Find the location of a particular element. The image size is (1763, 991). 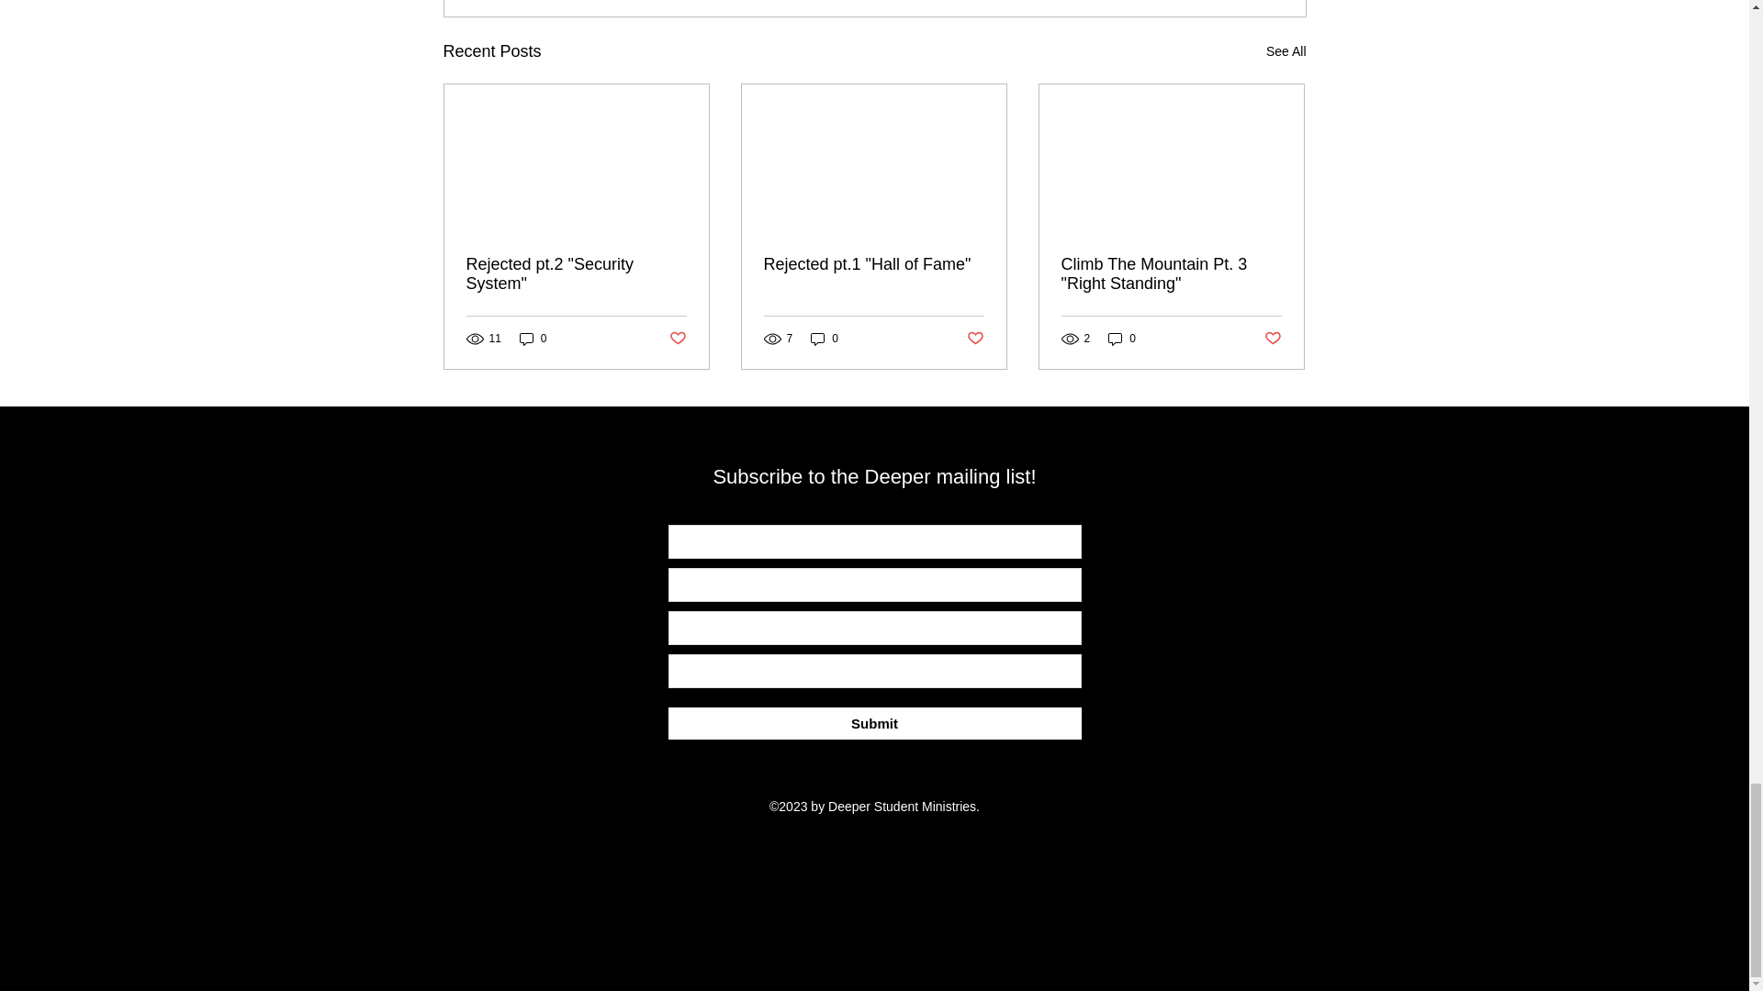

Post not marked as liked is located at coordinates (1273, 339).